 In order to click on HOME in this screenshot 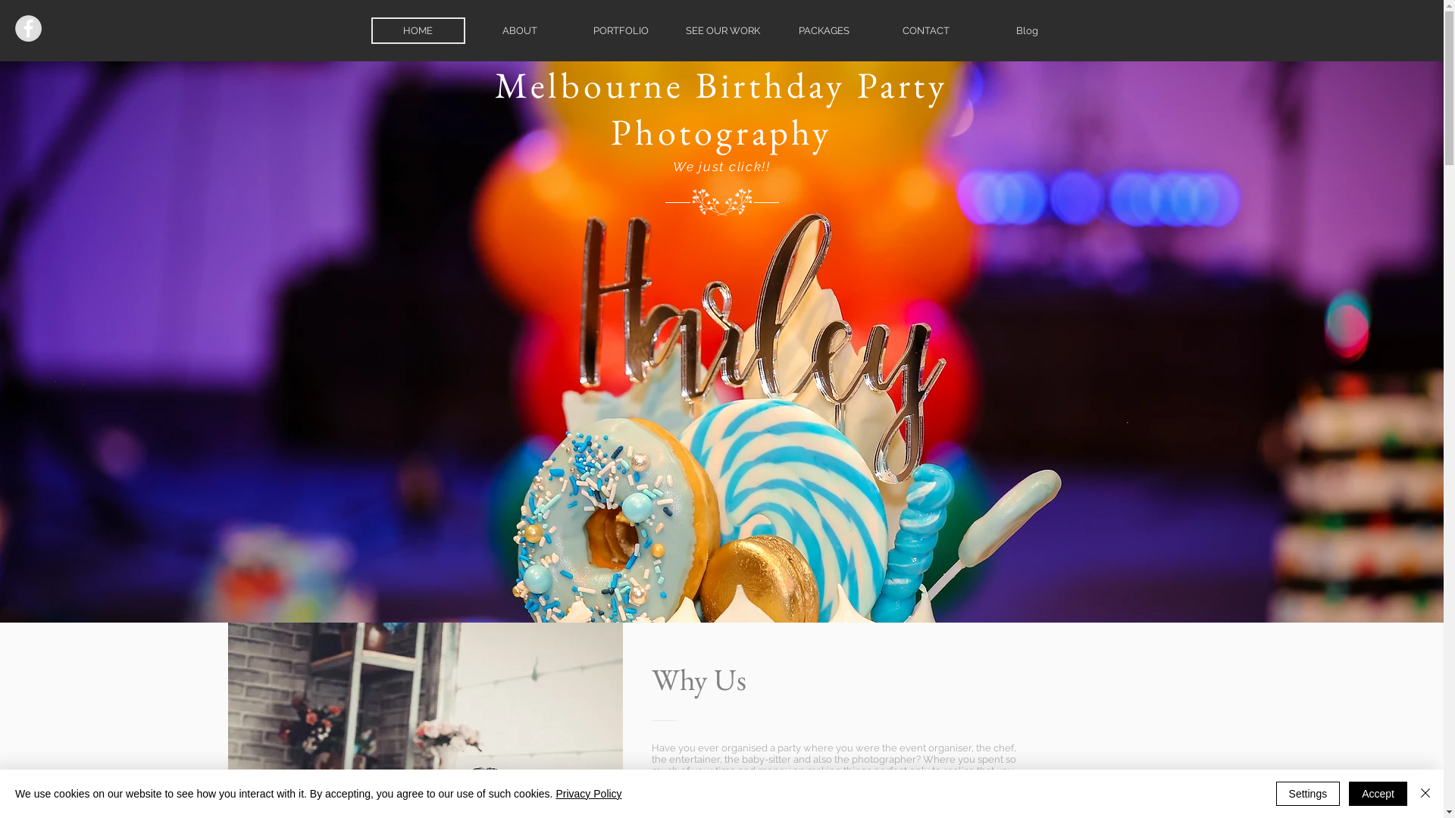, I will do `click(418, 30)`.